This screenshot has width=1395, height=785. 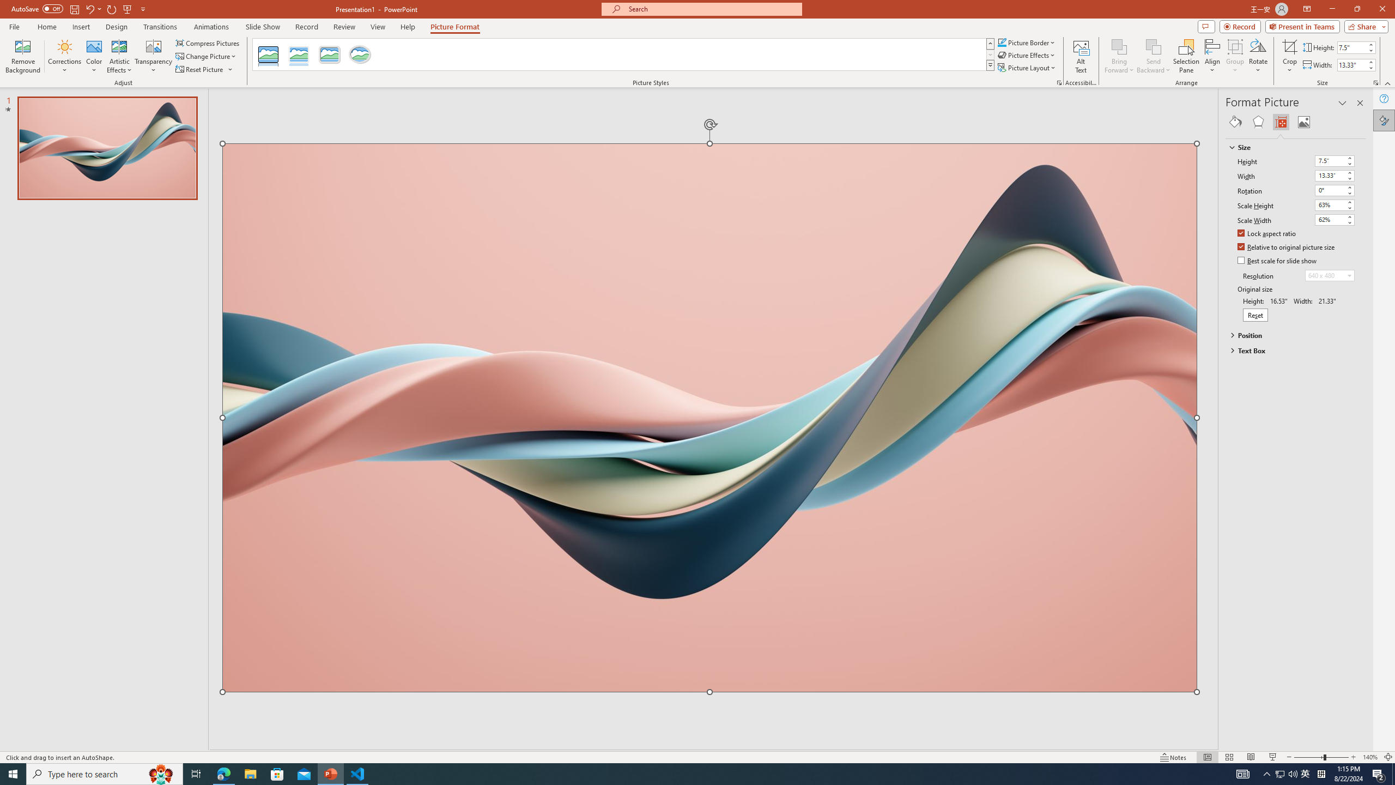 I want to click on Picture Border Blue, Accent 1, so click(x=1002, y=43).